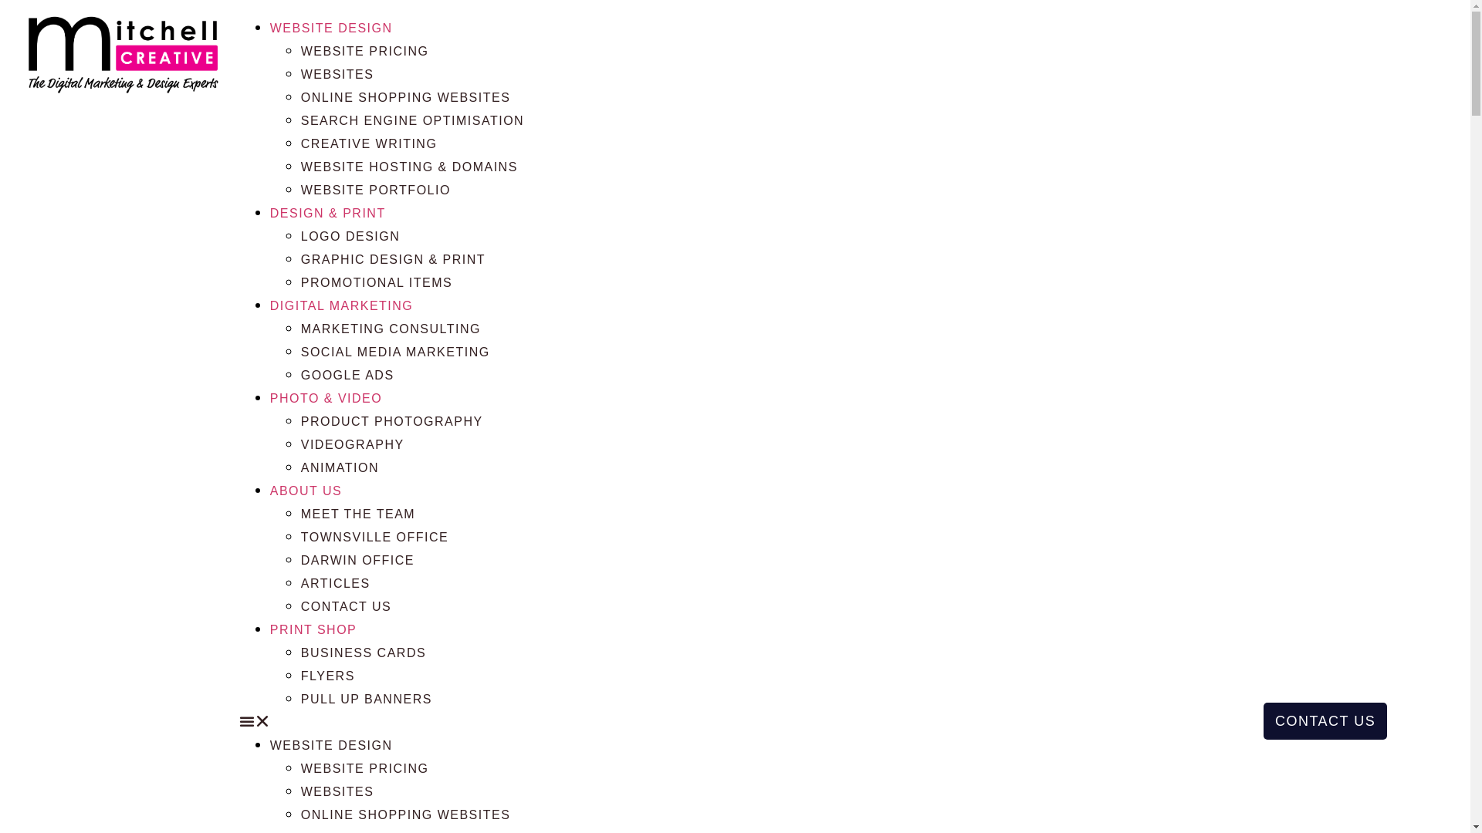 This screenshot has width=1482, height=833. What do you see at coordinates (331, 745) in the screenshot?
I see `WEBSITE DESIGN` at bounding box center [331, 745].